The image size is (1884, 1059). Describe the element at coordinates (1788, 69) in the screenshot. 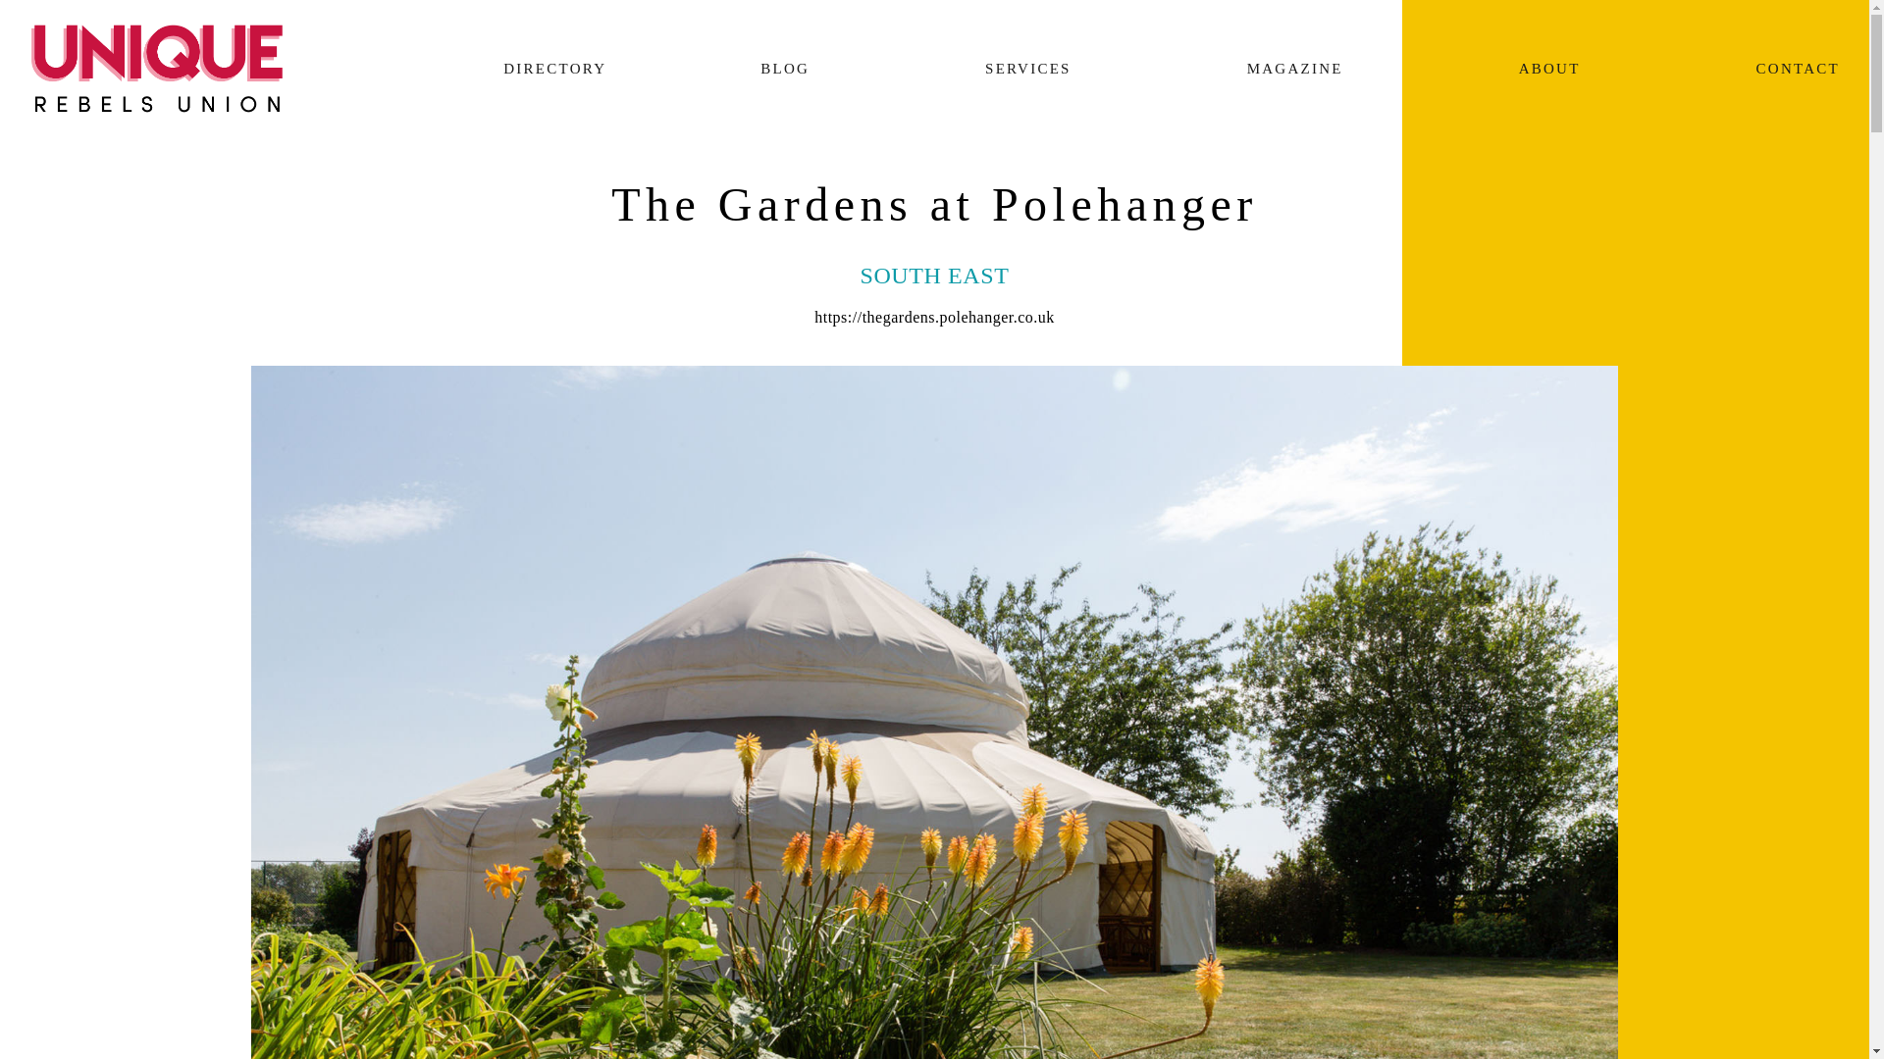

I see `CONTACT` at that location.